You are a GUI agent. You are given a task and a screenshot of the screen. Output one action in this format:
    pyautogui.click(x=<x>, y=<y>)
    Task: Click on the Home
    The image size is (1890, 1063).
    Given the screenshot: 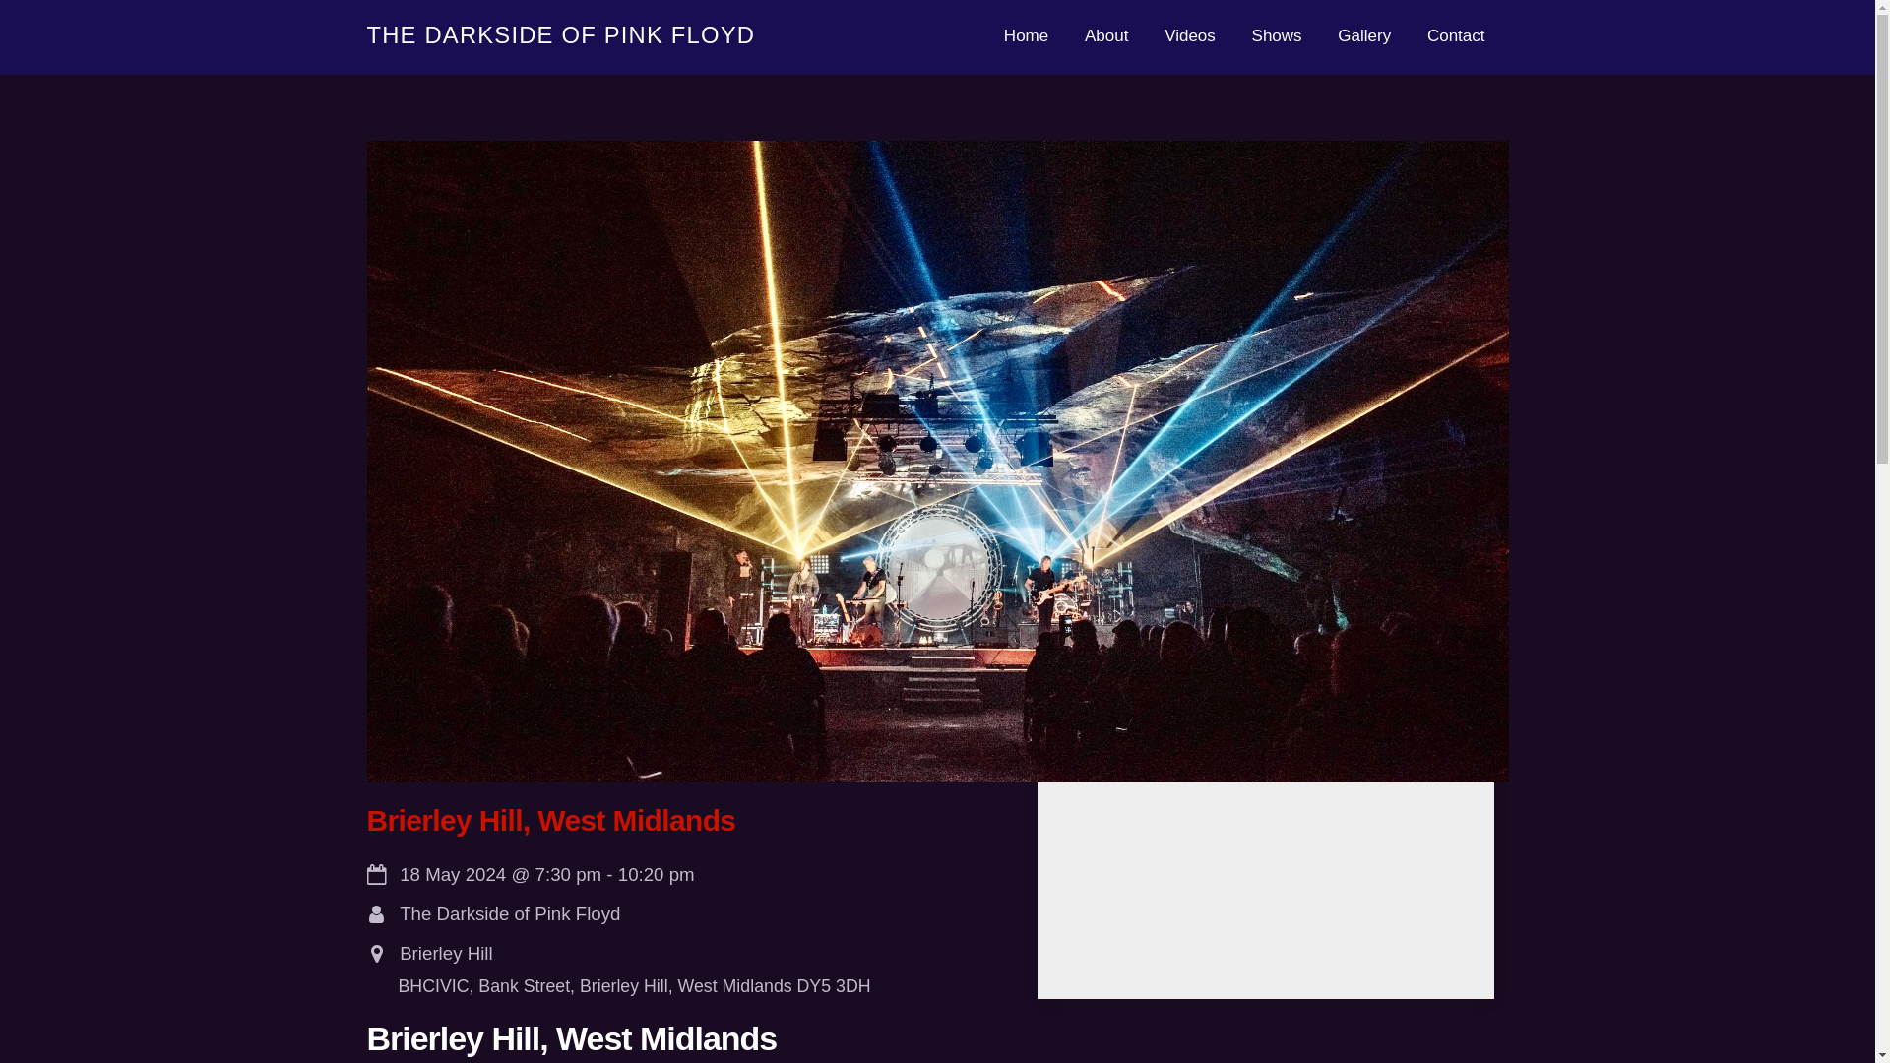 What is the action you would take?
    pyautogui.click(x=1190, y=37)
    